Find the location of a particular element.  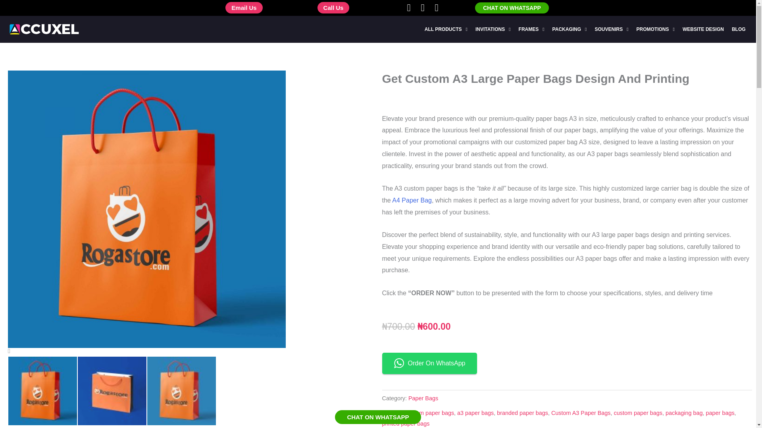

Instagram is located at coordinates (437, 8).